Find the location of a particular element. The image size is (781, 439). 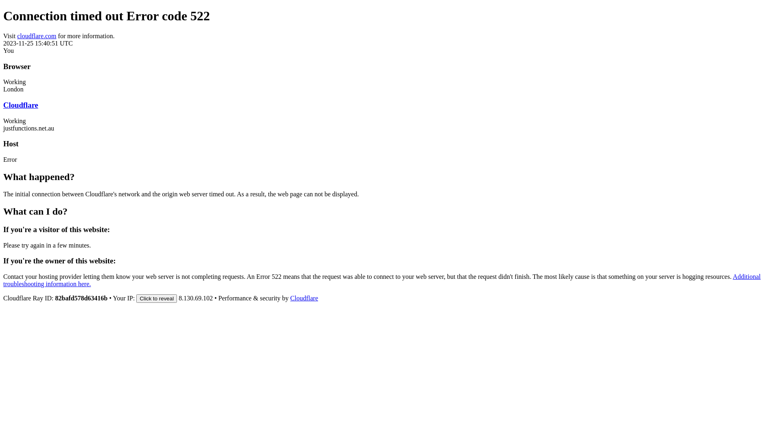

Cloudflare is located at coordinates (304, 298).